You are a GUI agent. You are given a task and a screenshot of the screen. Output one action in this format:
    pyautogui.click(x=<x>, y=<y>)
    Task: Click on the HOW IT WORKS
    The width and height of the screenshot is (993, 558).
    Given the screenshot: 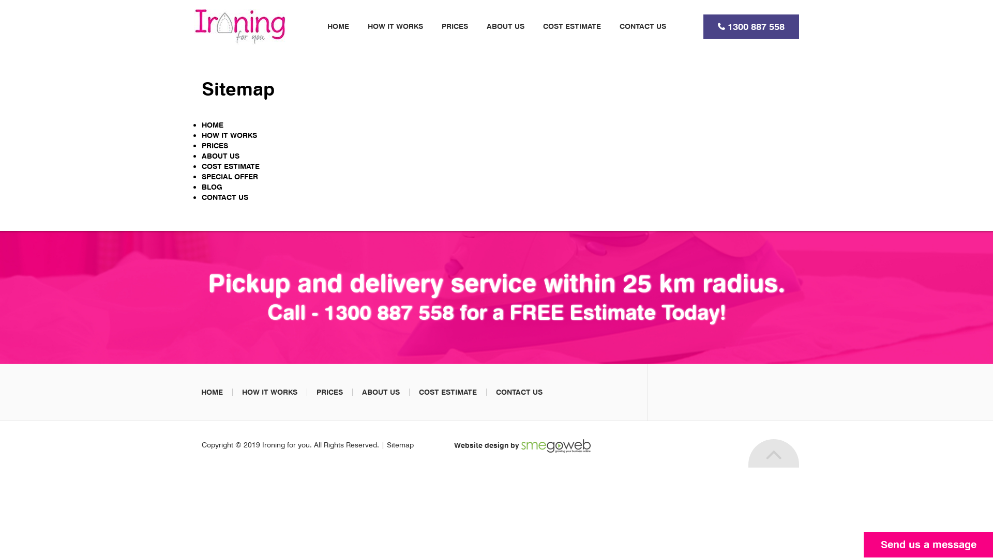 What is the action you would take?
    pyautogui.click(x=230, y=135)
    